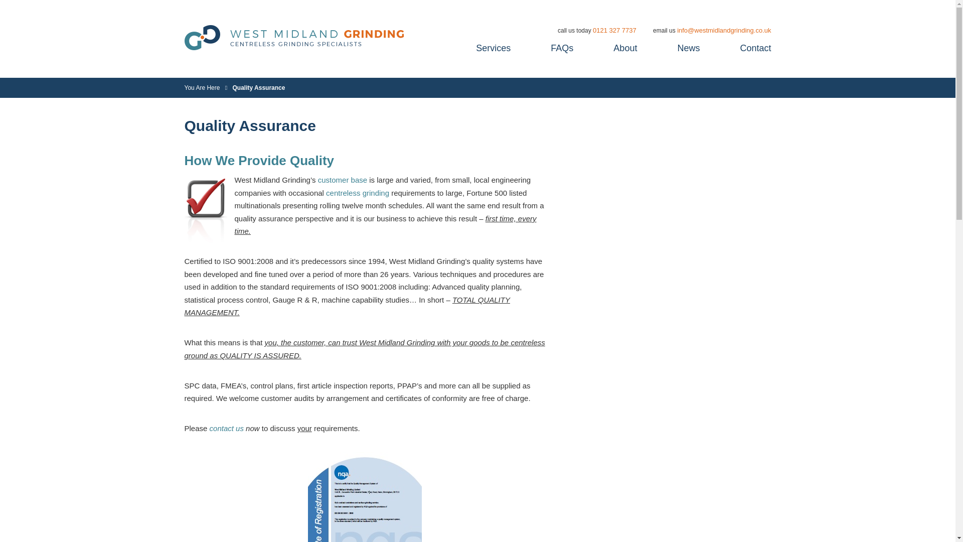  What do you see at coordinates (365, 497) in the screenshot?
I see `ISO 9001:2008 Certified Grinder` at bounding box center [365, 497].